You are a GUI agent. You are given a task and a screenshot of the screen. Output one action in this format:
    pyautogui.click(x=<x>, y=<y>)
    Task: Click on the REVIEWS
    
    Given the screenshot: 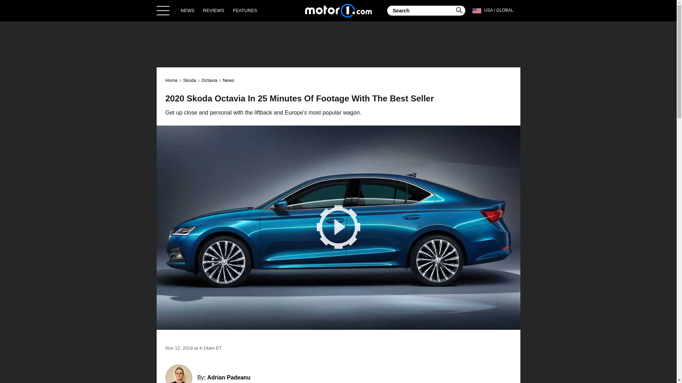 What is the action you would take?
    pyautogui.click(x=214, y=10)
    